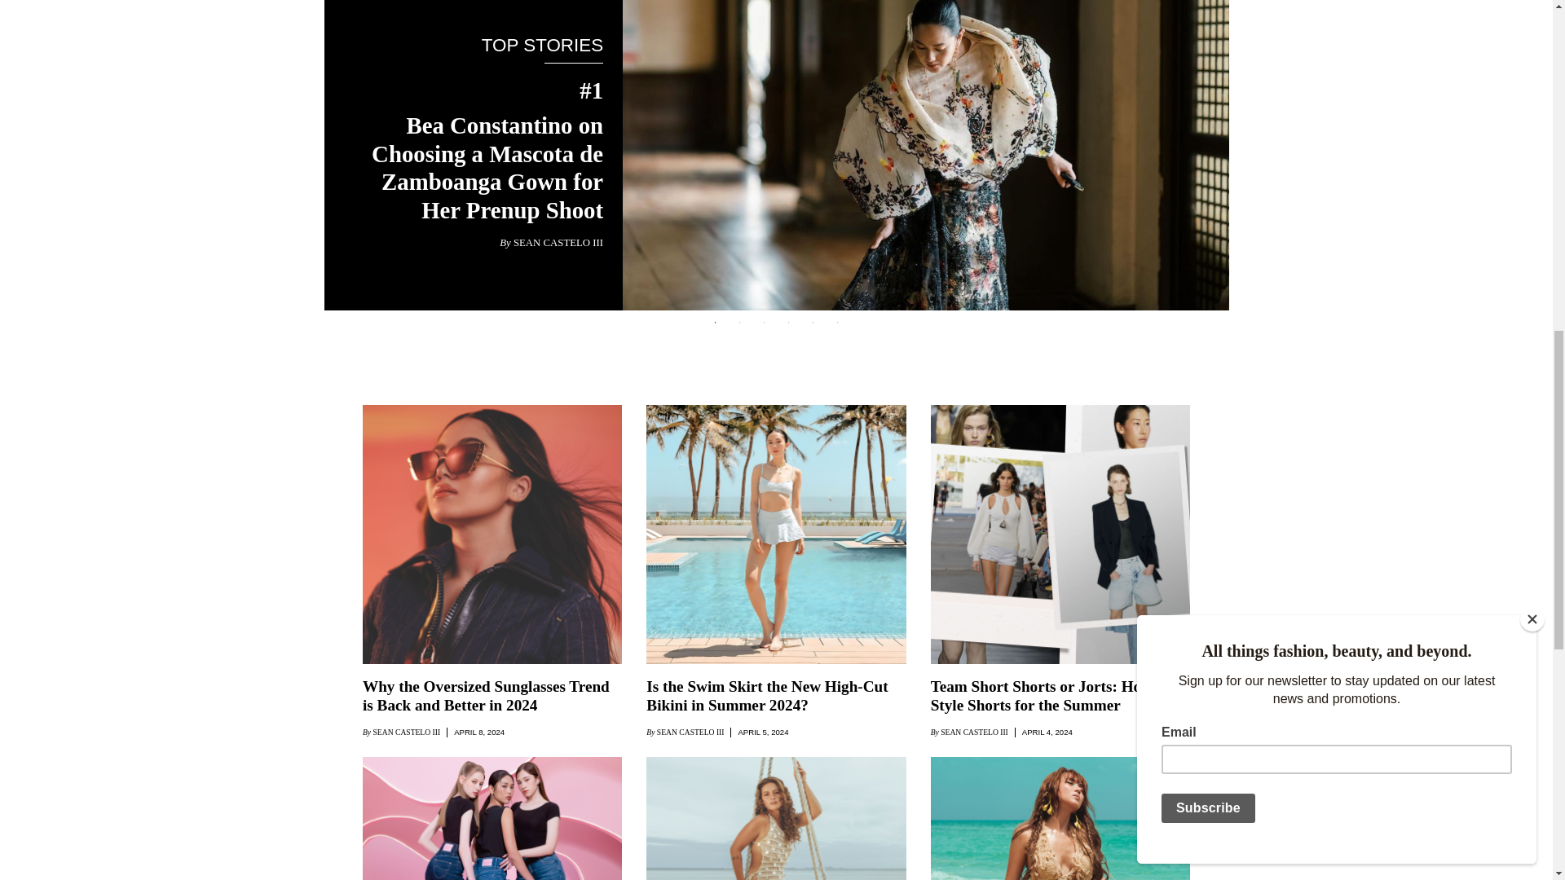  What do you see at coordinates (551, 243) in the screenshot?
I see `By SEAN CASTELO III` at bounding box center [551, 243].